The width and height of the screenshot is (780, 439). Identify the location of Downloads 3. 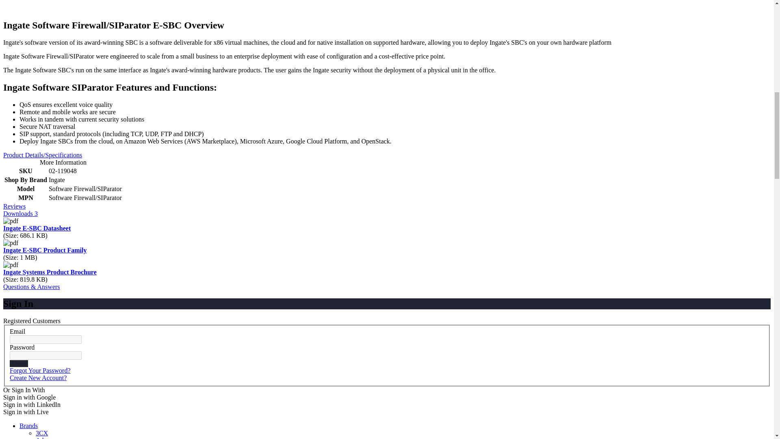
(20, 213).